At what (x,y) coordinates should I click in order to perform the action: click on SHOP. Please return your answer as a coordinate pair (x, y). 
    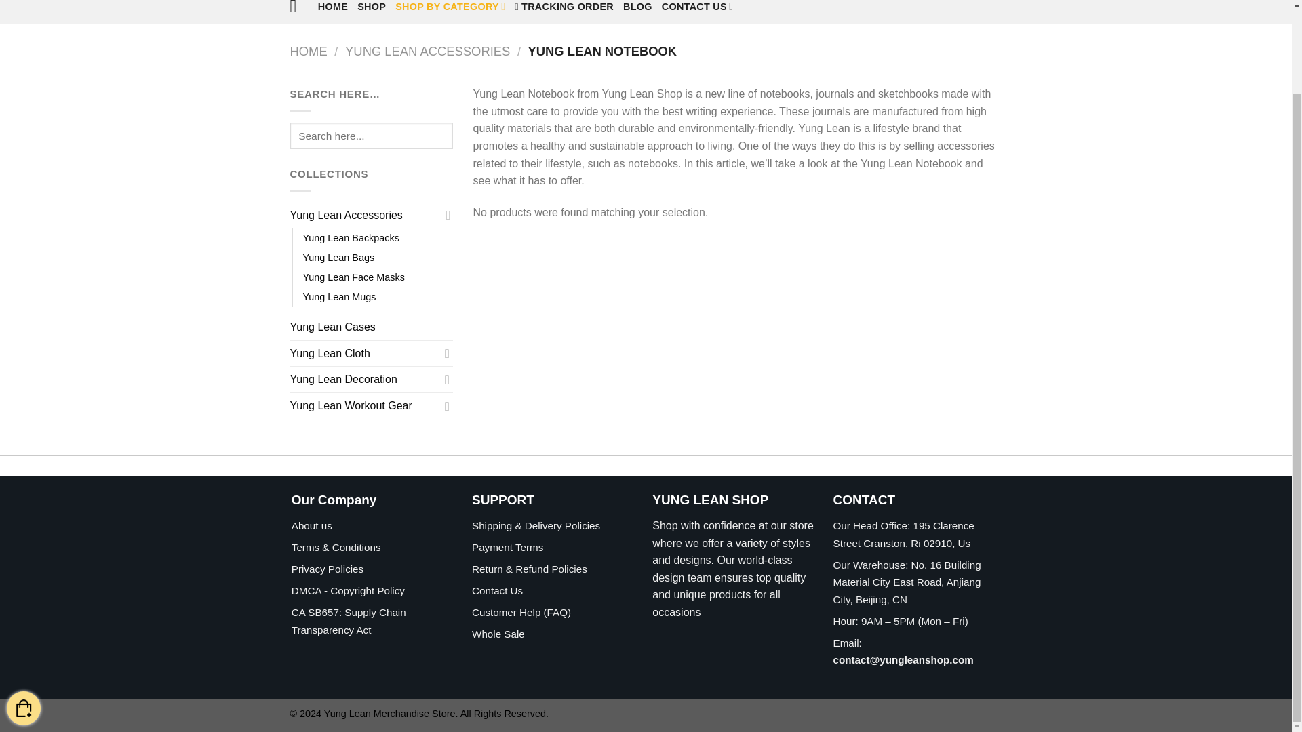
    Looking at the image, I should click on (371, 9).